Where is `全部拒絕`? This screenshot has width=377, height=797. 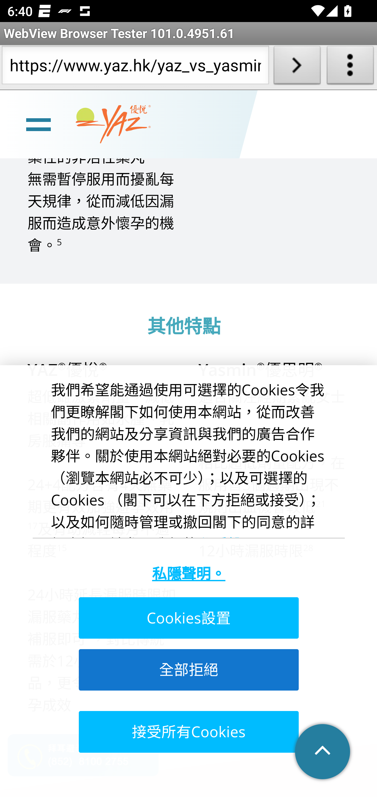 全部拒絕 is located at coordinates (188, 670).